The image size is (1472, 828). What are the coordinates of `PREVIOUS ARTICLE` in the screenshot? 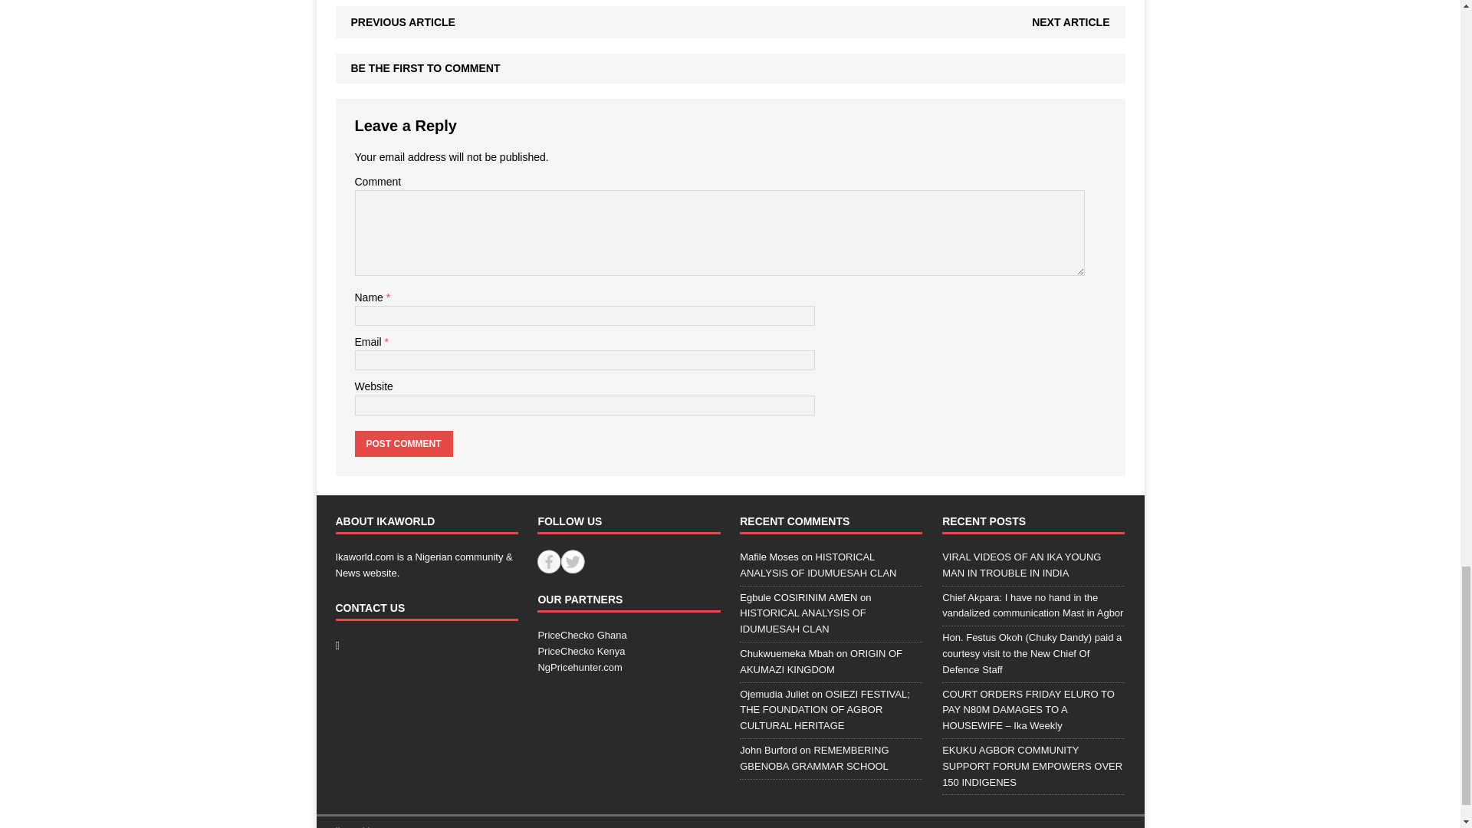 It's located at (403, 21).